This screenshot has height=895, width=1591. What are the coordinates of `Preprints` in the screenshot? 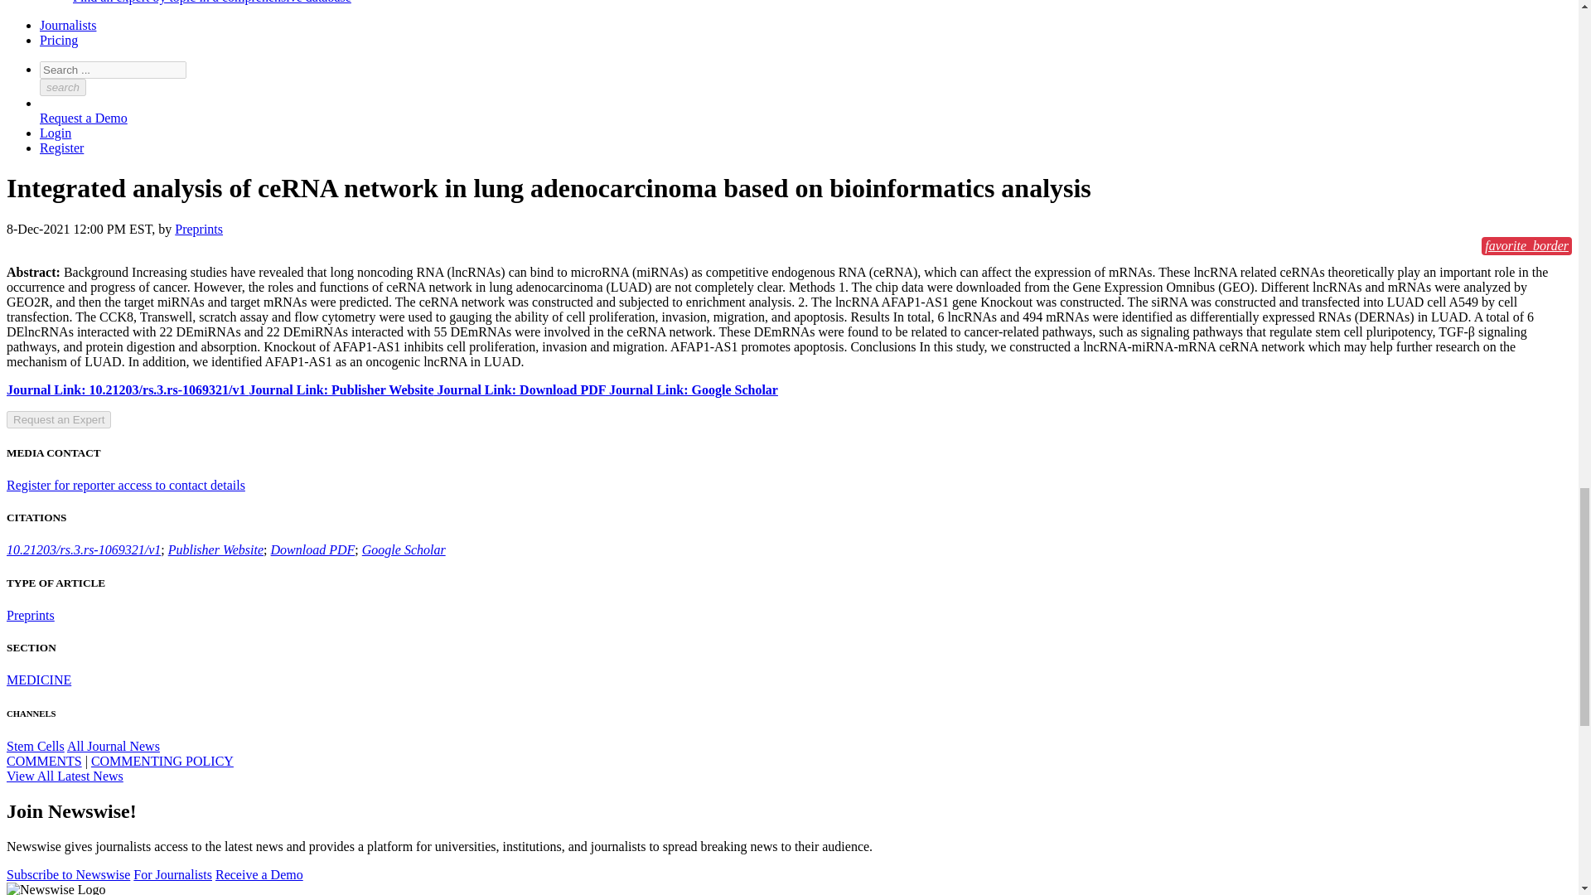 It's located at (30, 615).